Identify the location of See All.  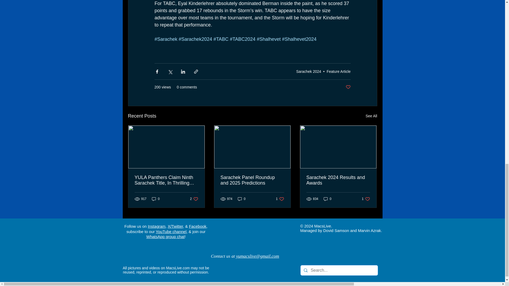
(156, 199).